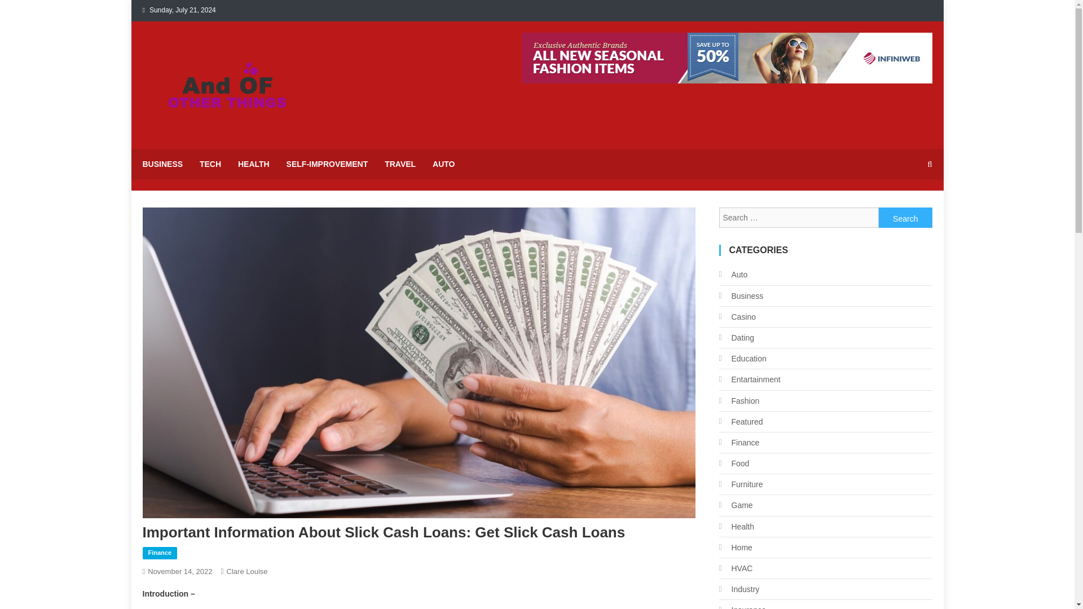 The image size is (1083, 609). I want to click on Fashion, so click(739, 400).